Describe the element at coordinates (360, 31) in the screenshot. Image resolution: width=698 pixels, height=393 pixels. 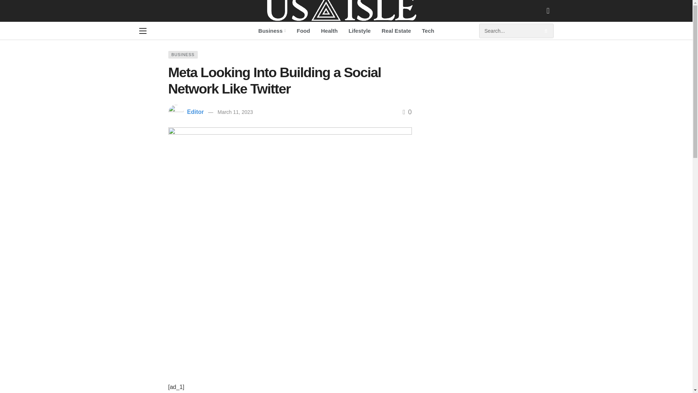
I see `Lifestyle` at that location.